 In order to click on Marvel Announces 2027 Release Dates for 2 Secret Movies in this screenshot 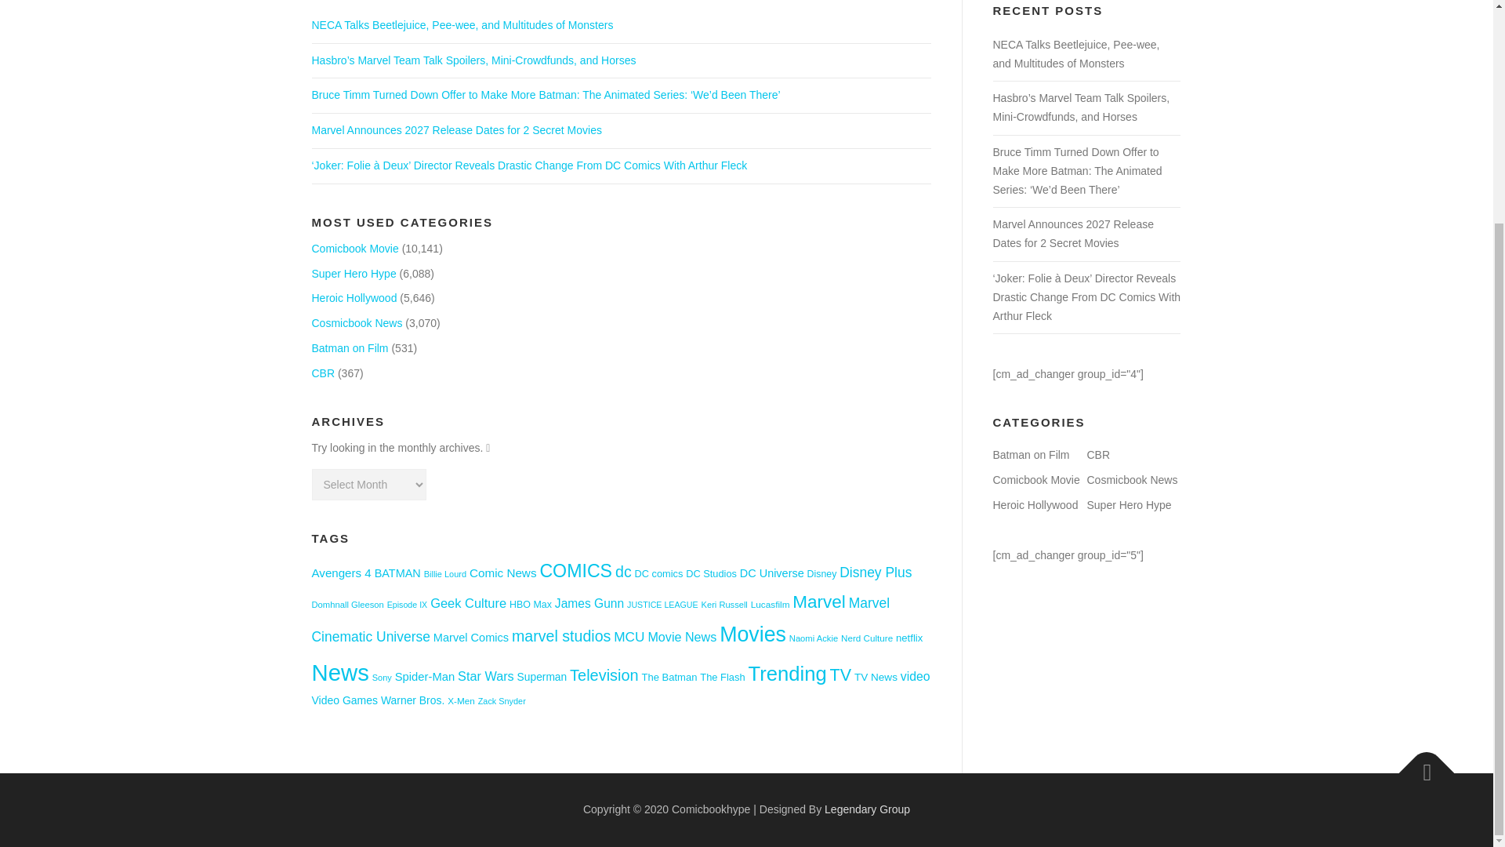, I will do `click(456, 129)`.